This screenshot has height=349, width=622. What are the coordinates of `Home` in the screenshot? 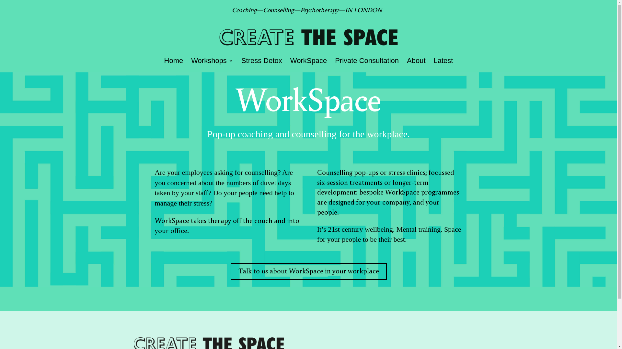 It's located at (174, 65).